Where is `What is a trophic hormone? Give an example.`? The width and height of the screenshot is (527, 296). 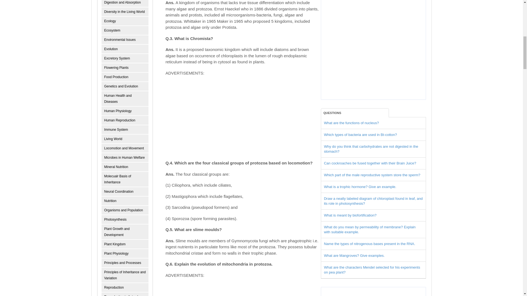 What is a trophic hormone? Give an example. is located at coordinates (360, 187).